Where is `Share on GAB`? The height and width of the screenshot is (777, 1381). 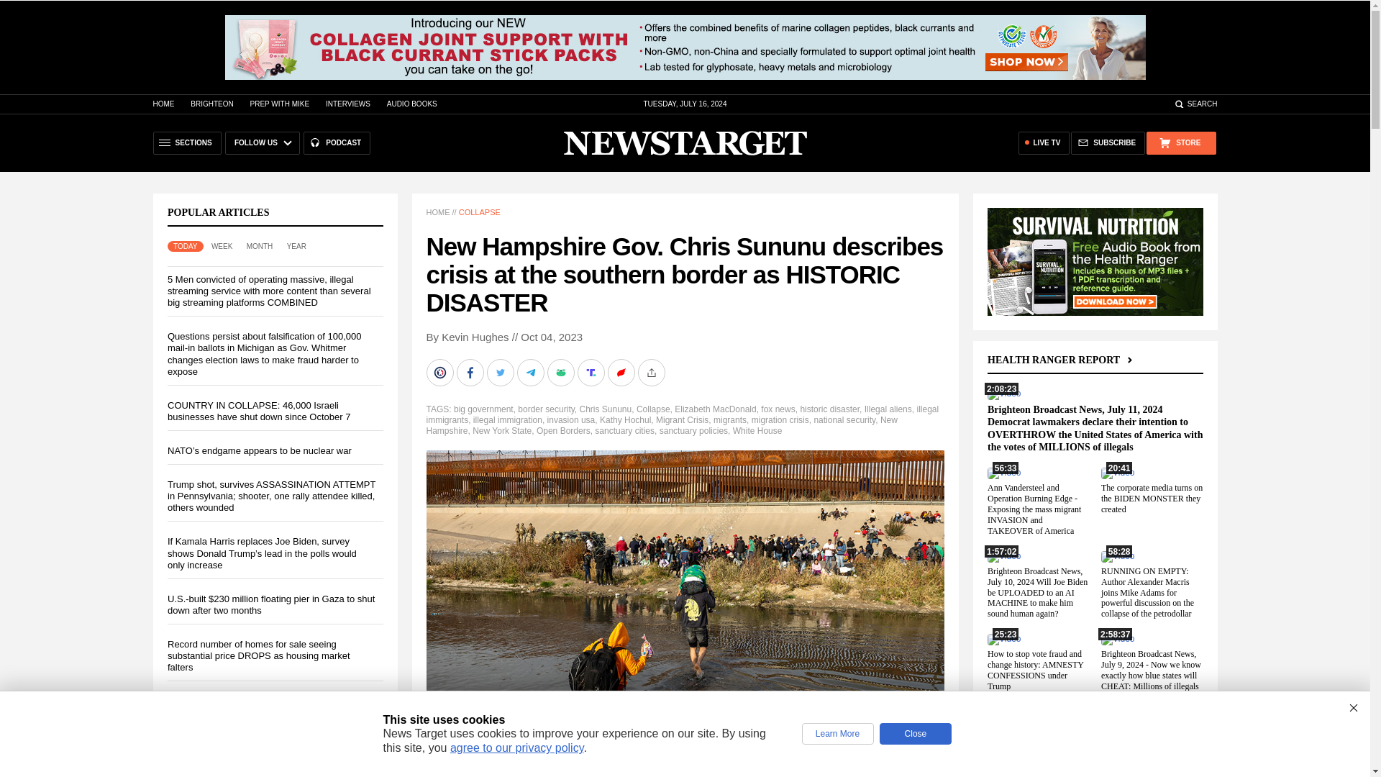
Share on GAB is located at coordinates (562, 372).